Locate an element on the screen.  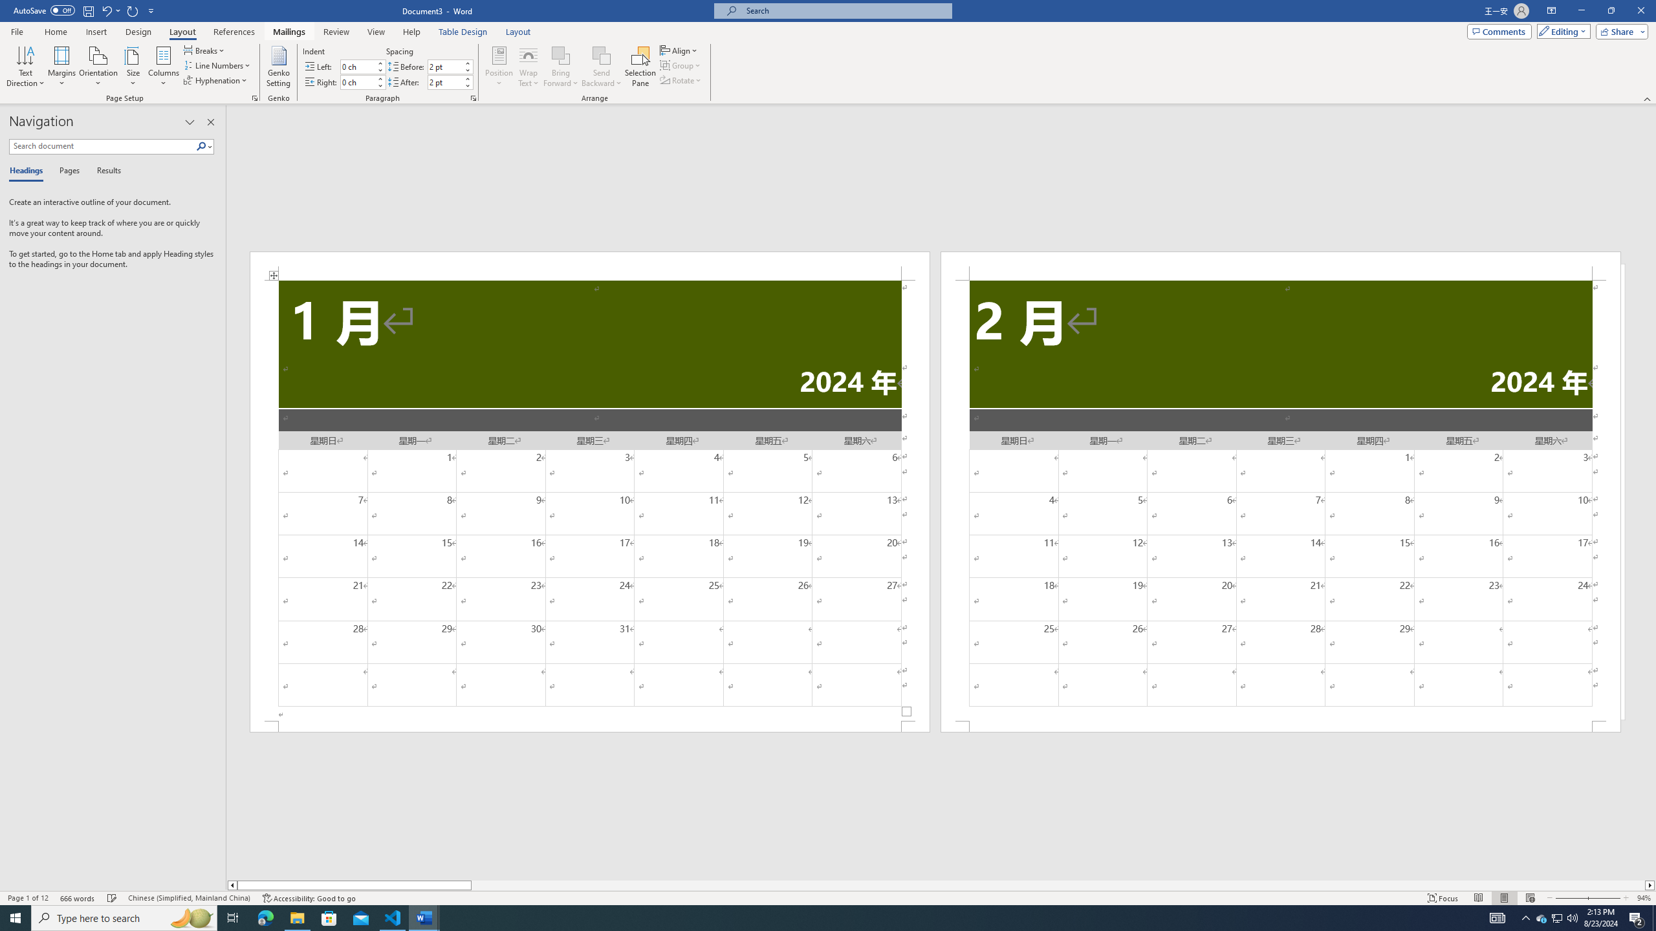
Genko Setting... is located at coordinates (279, 67).